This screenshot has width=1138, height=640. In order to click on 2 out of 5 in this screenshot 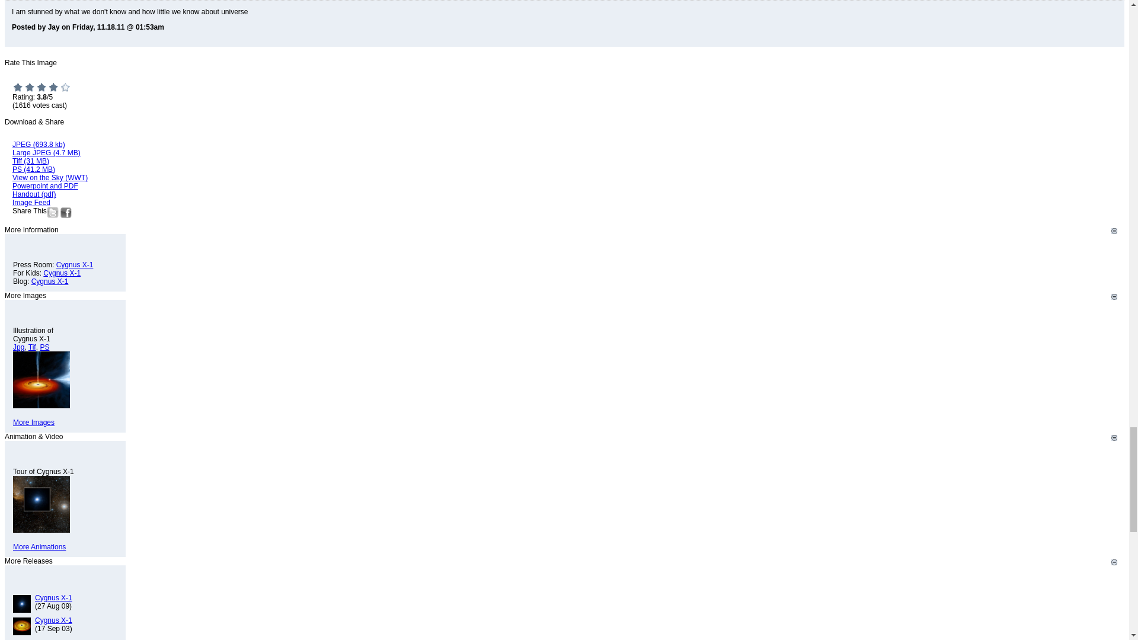, I will do `click(30, 87)`.